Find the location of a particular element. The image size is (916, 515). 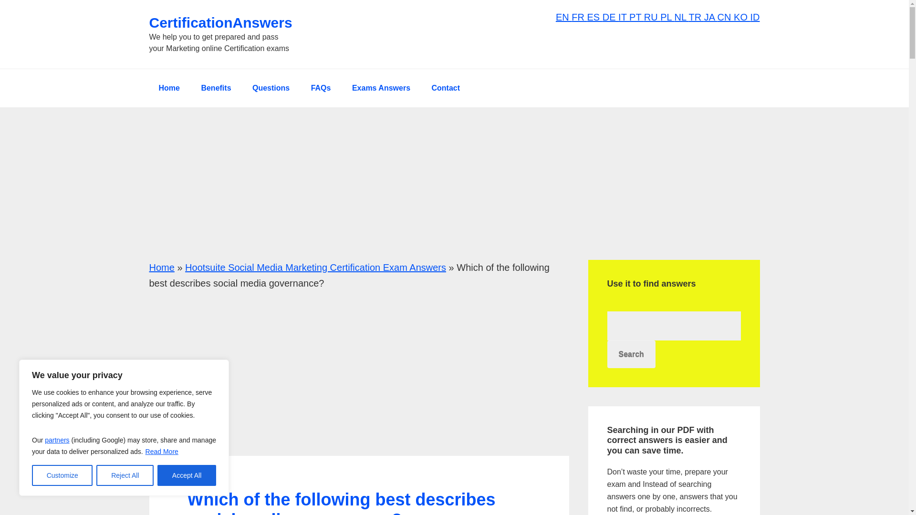

ES is located at coordinates (594, 17).